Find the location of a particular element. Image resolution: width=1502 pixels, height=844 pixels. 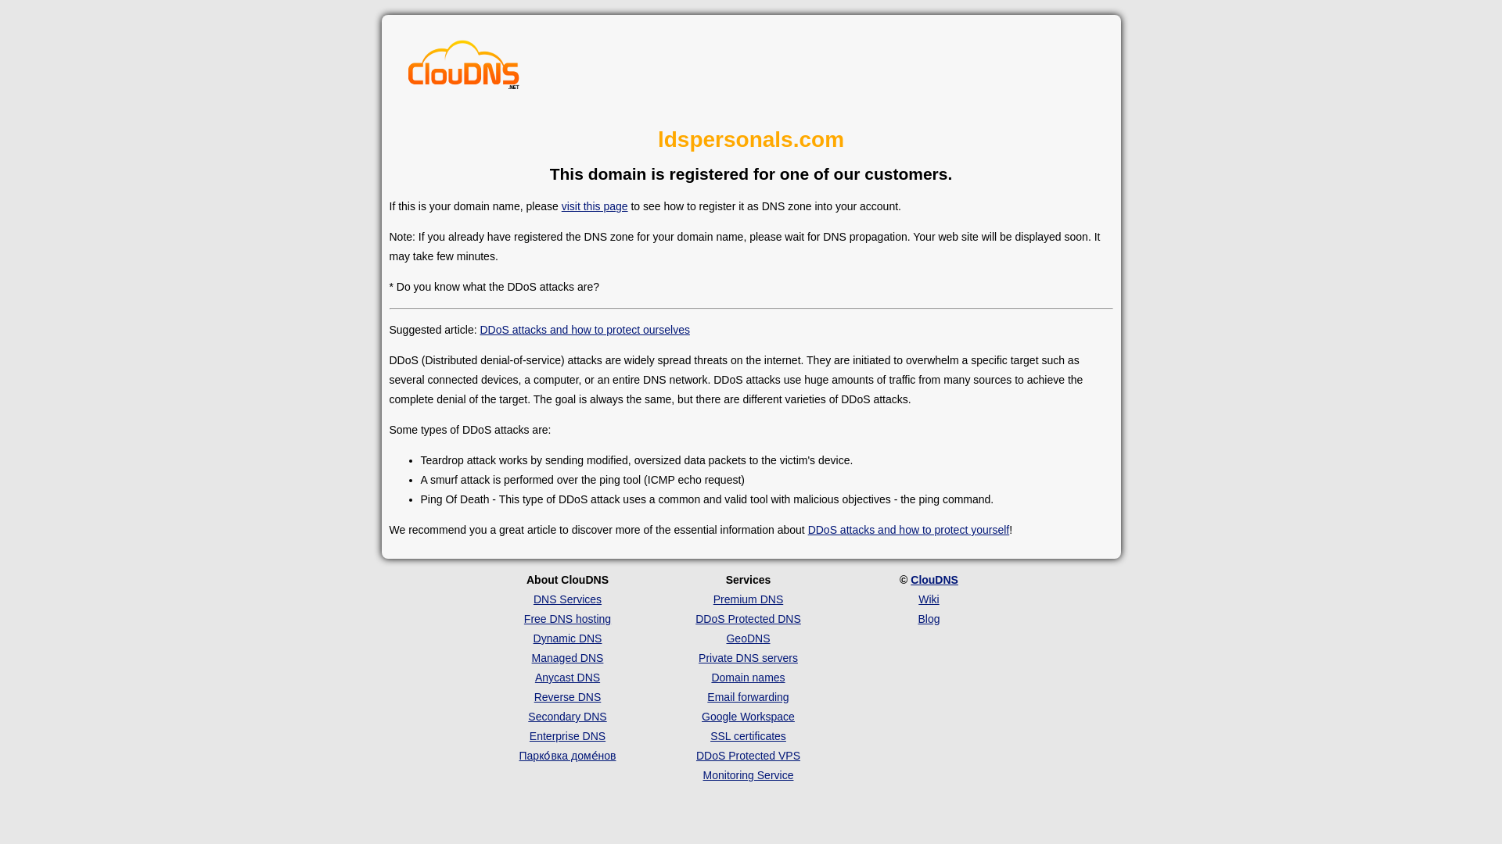

DDoS Protected VPS is located at coordinates (748, 756).